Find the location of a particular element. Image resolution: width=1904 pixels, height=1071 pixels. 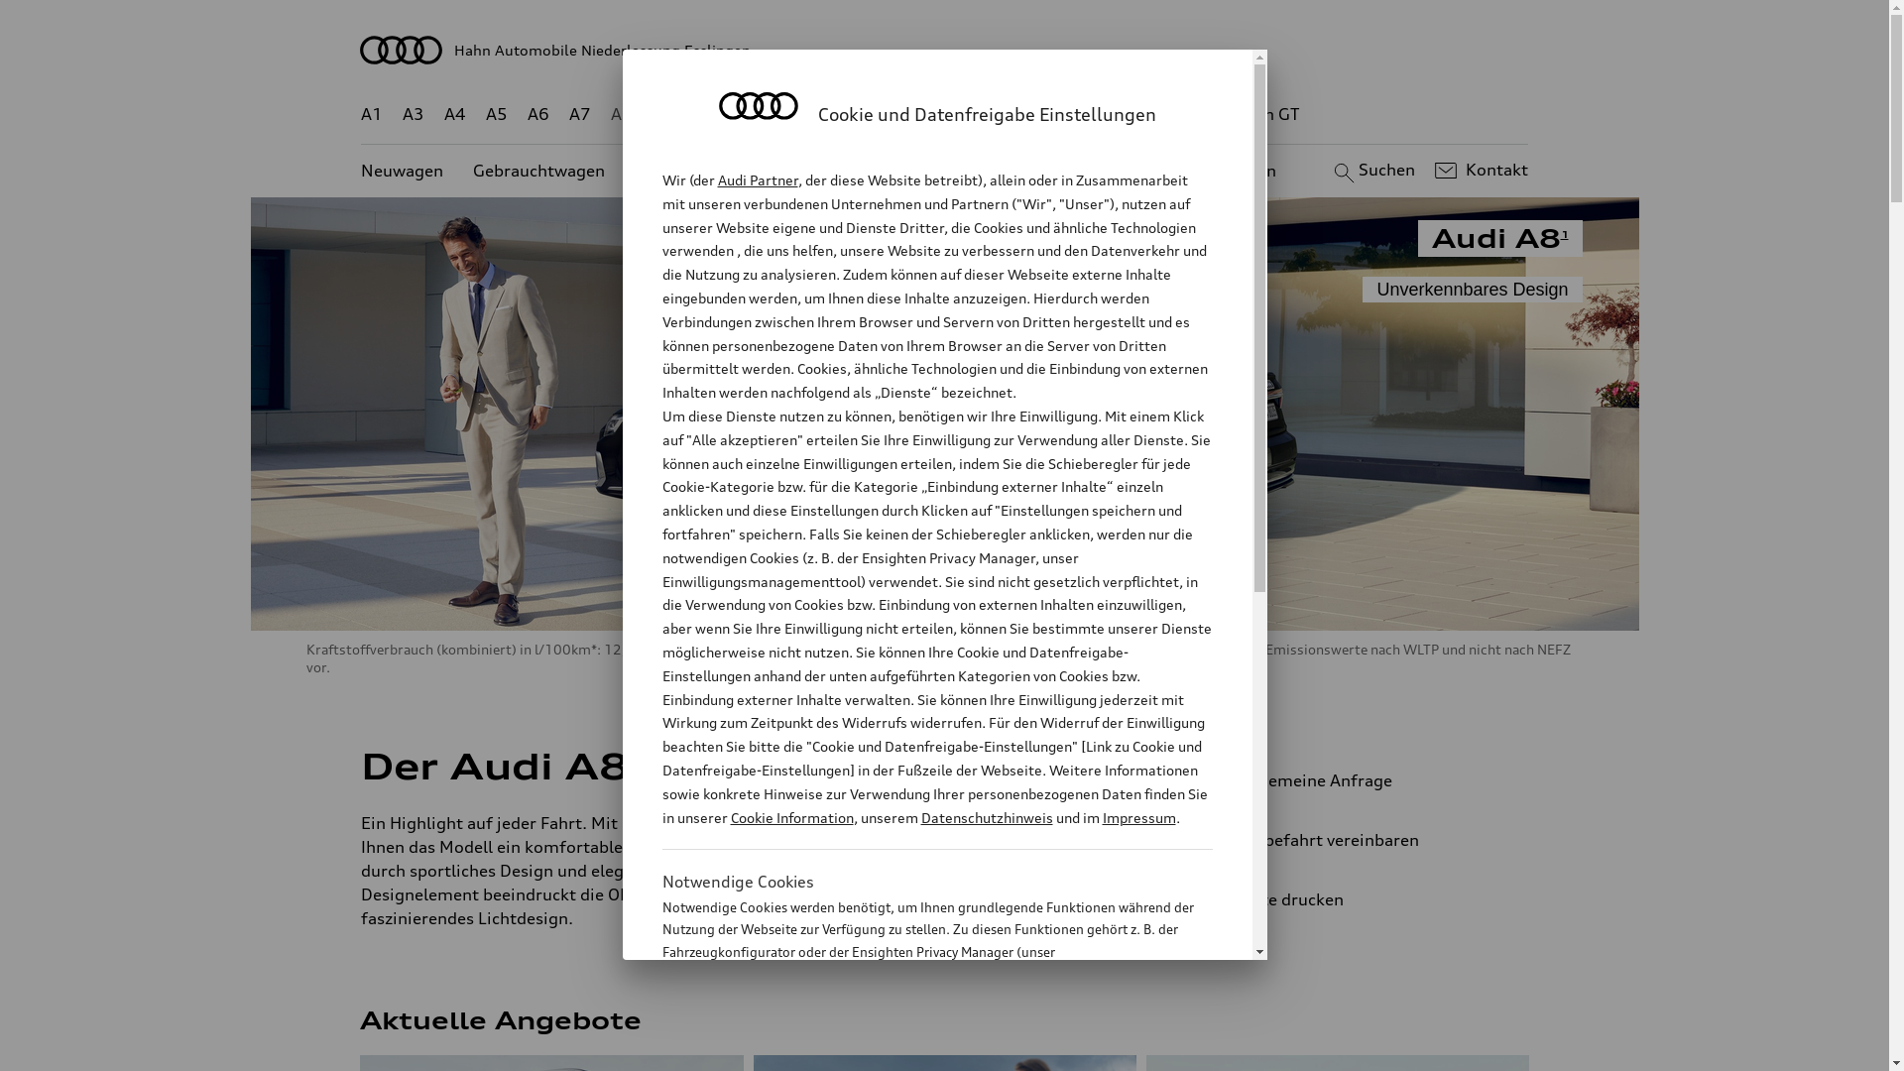

Seite drucken is located at coordinates (1367, 899).